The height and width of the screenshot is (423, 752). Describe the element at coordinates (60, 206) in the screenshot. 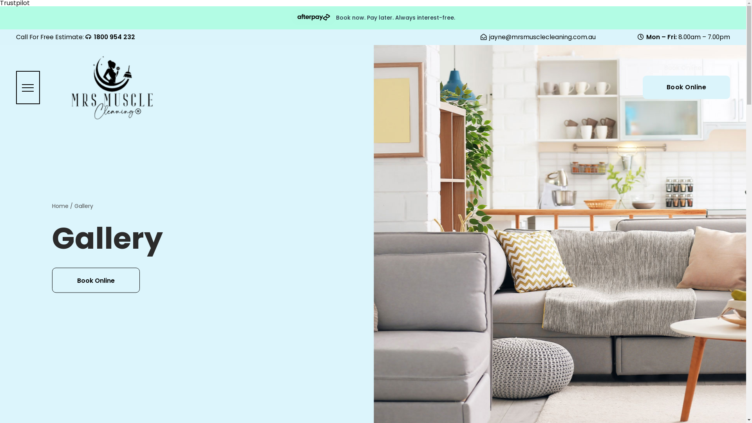

I see `Home` at that location.